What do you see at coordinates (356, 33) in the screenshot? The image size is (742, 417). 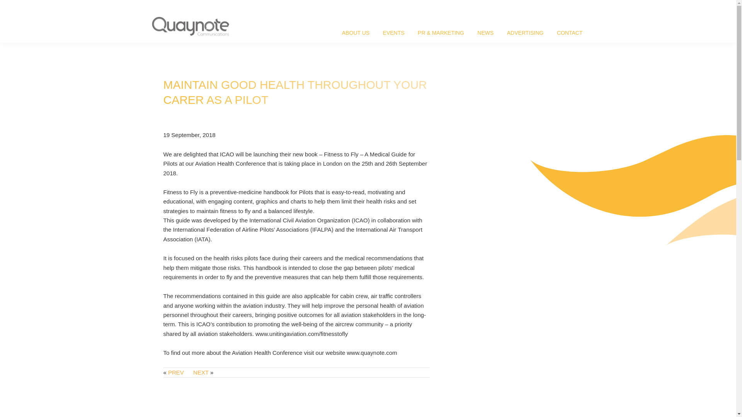 I see `ABOUT US` at bounding box center [356, 33].